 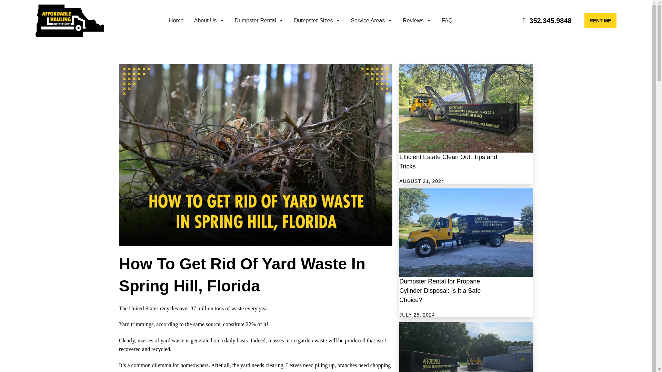 I want to click on Dumpster Sizes, so click(x=317, y=20).